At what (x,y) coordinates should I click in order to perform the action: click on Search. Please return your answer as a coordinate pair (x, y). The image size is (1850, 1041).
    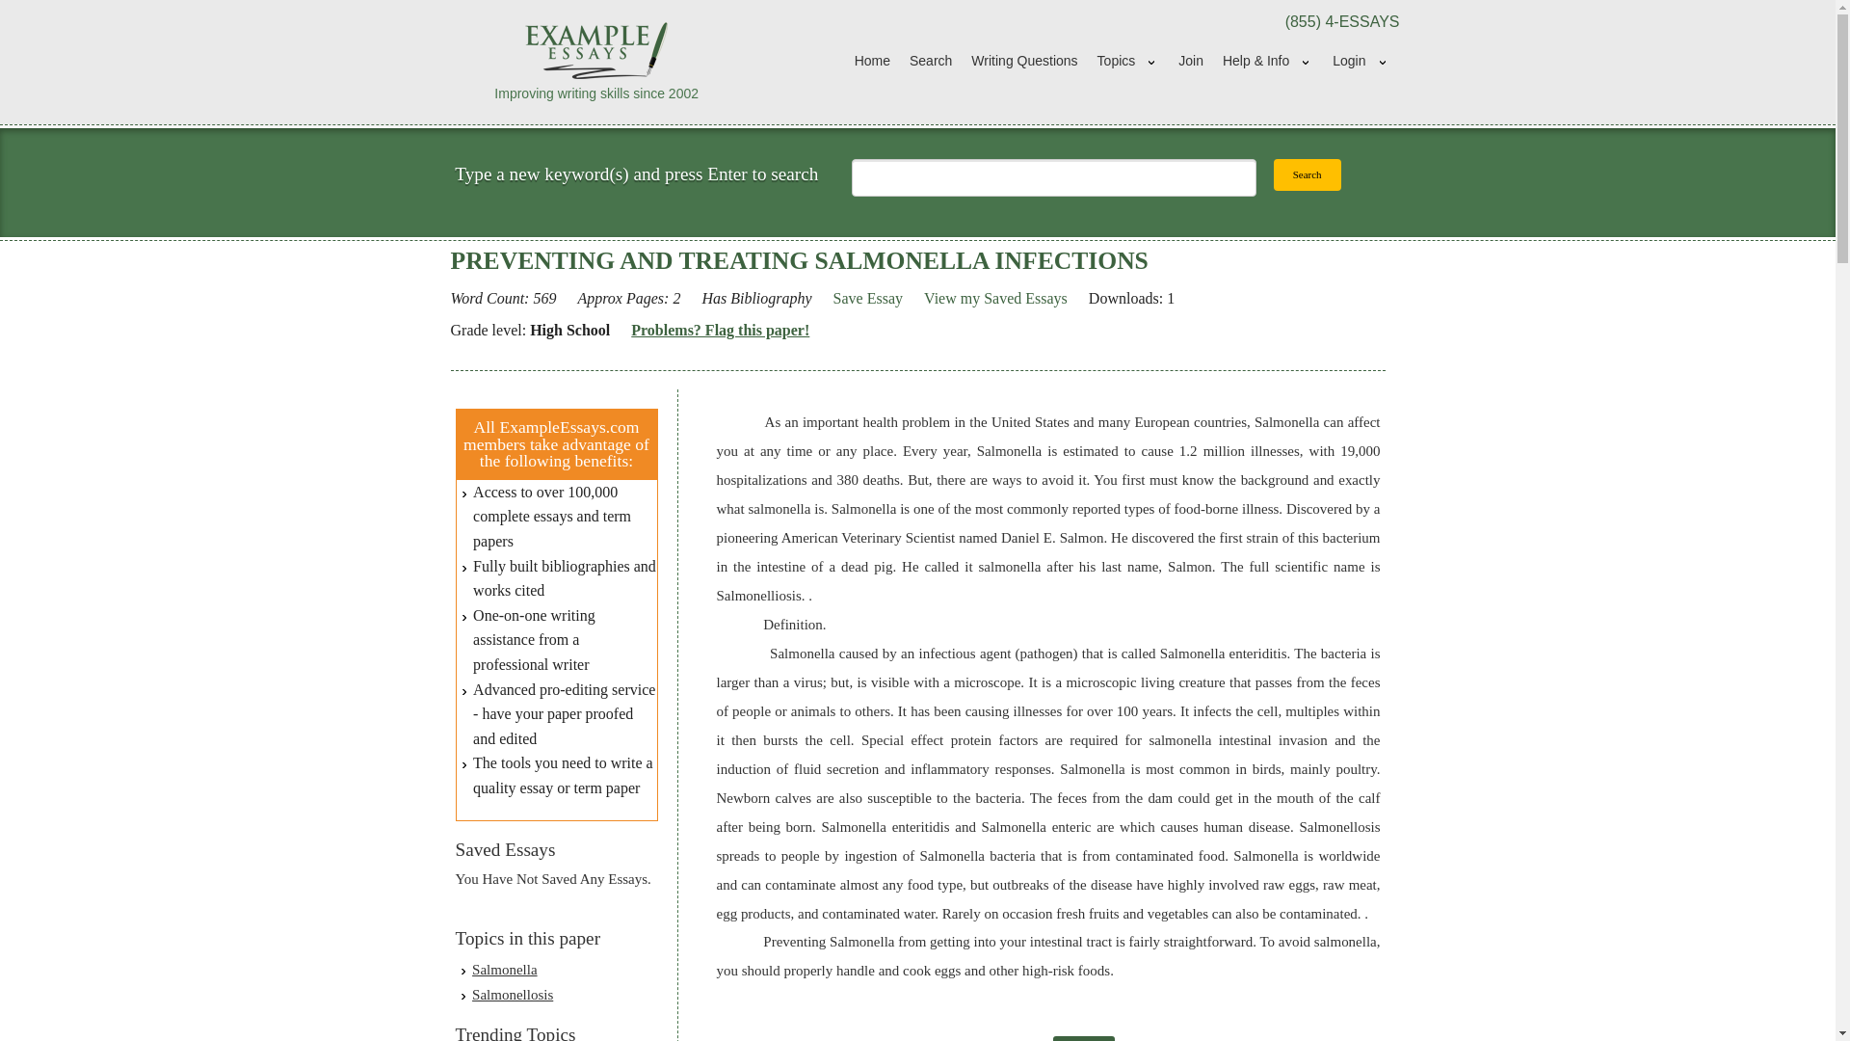
    Looking at the image, I should click on (1308, 174).